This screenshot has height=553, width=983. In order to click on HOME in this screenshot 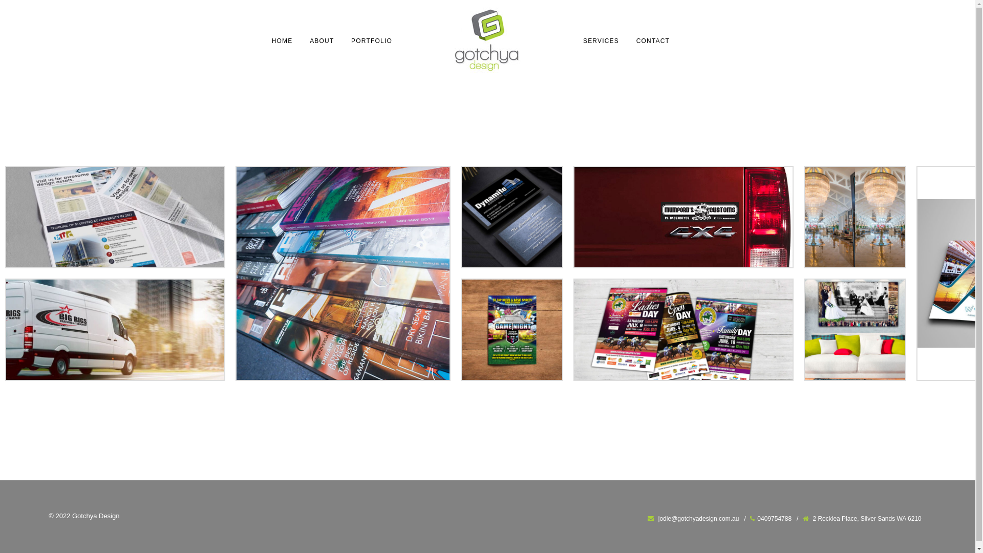, I will do `click(283, 41)`.